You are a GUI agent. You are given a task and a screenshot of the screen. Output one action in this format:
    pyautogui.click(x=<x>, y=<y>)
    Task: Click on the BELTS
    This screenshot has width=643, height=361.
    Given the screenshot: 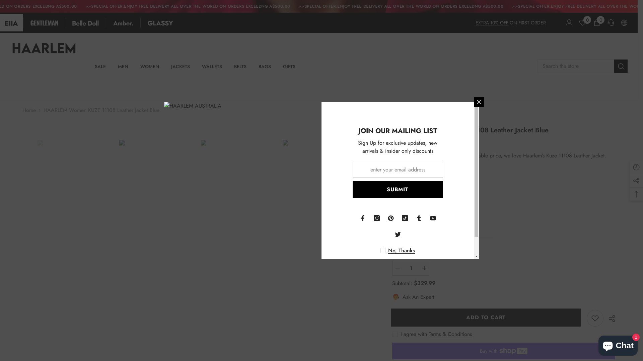 What is the action you would take?
    pyautogui.click(x=240, y=69)
    